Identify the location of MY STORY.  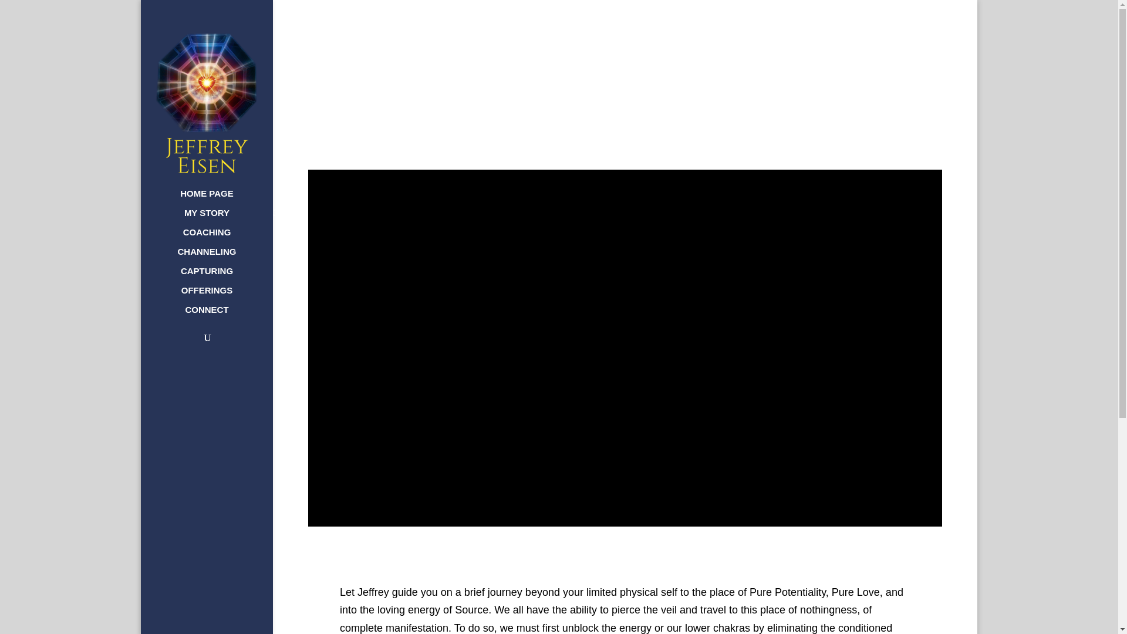
(218, 218).